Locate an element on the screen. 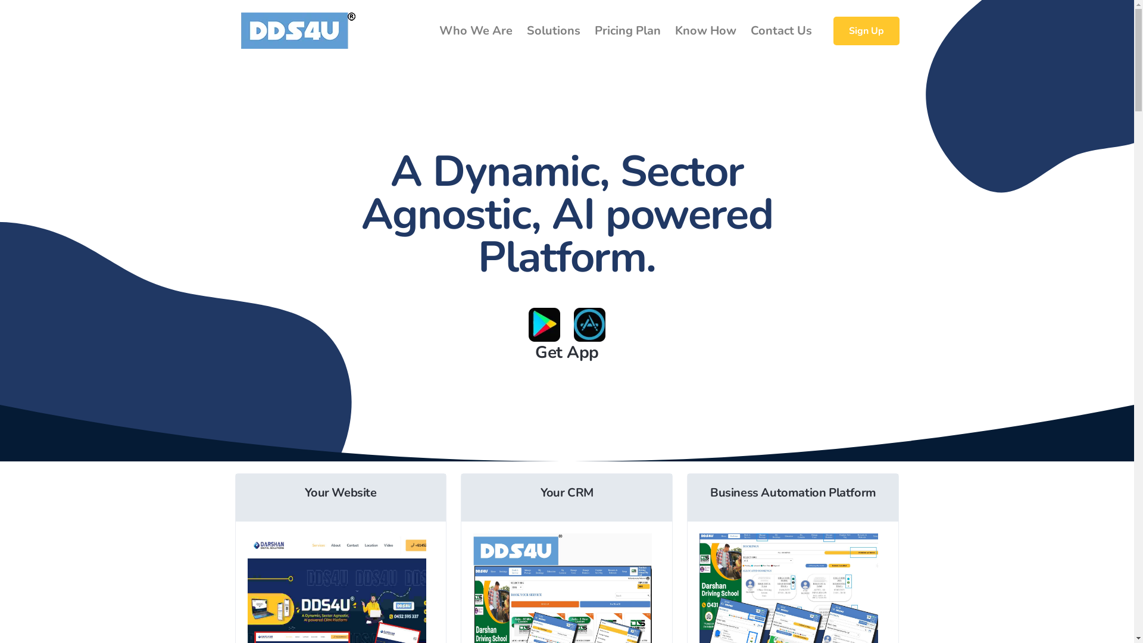 The image size is (1143, 643). Sign Up is located at coordinates (867, 31).